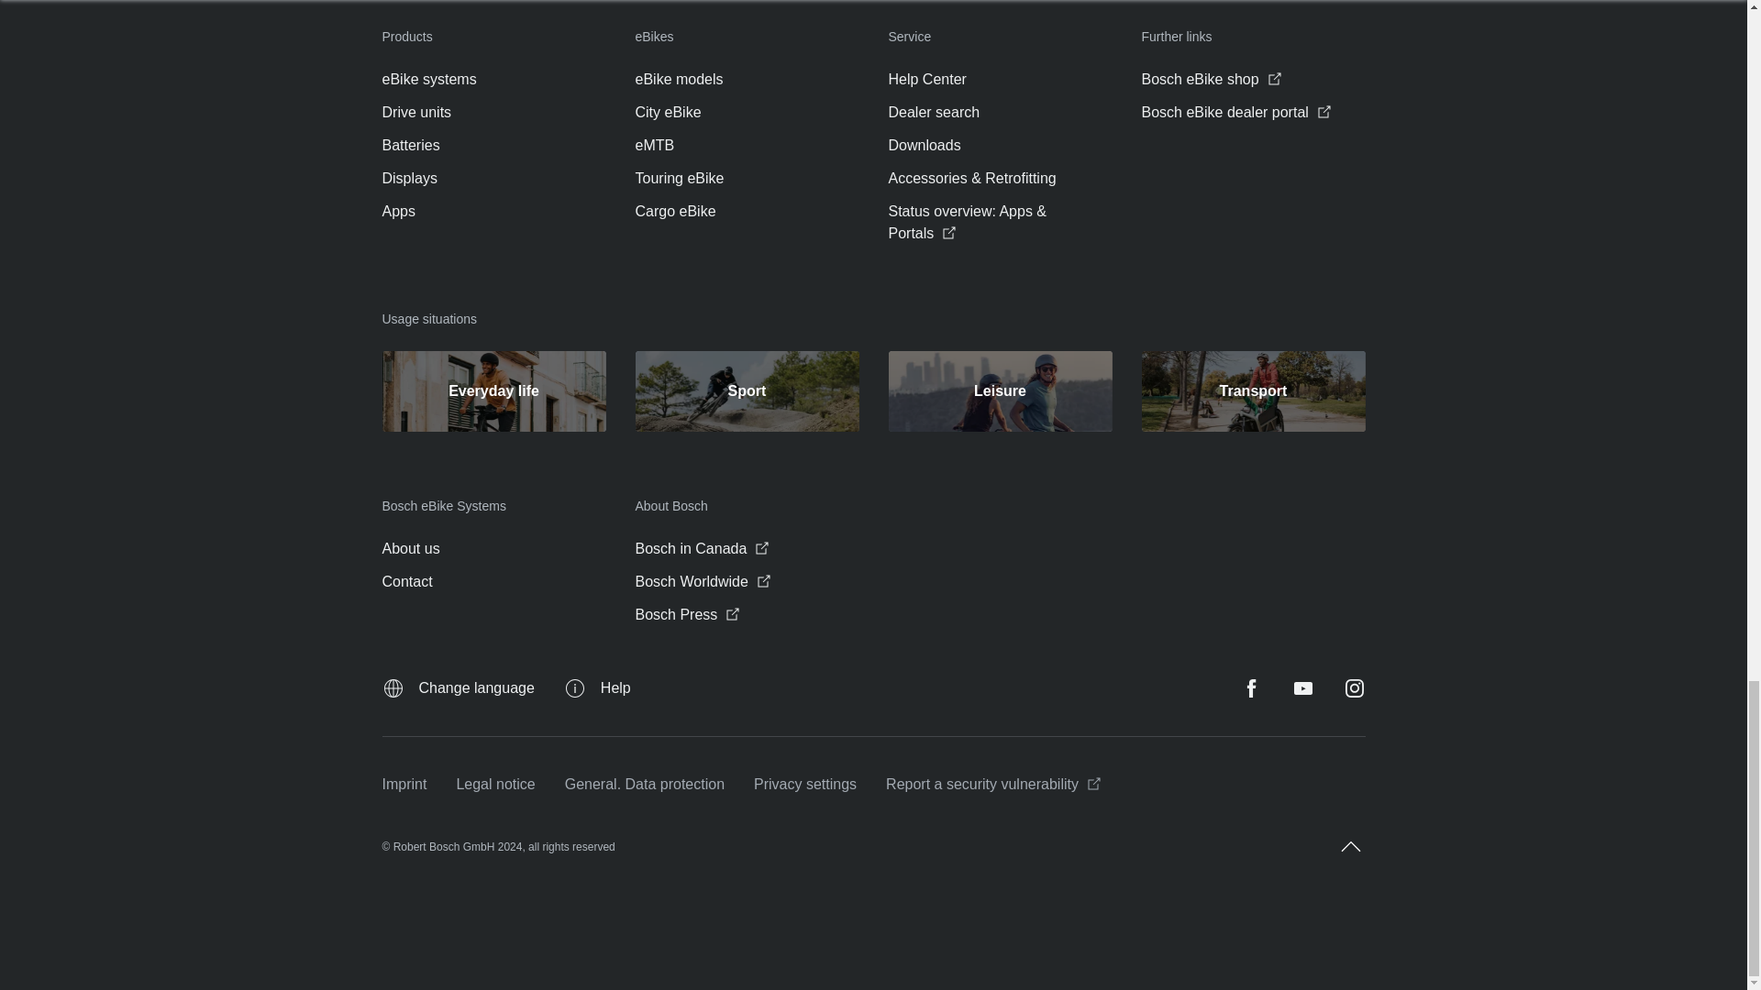 The height and width of the screenshot is (990, 1761). I want to click on eBike models, so click(678, 79).